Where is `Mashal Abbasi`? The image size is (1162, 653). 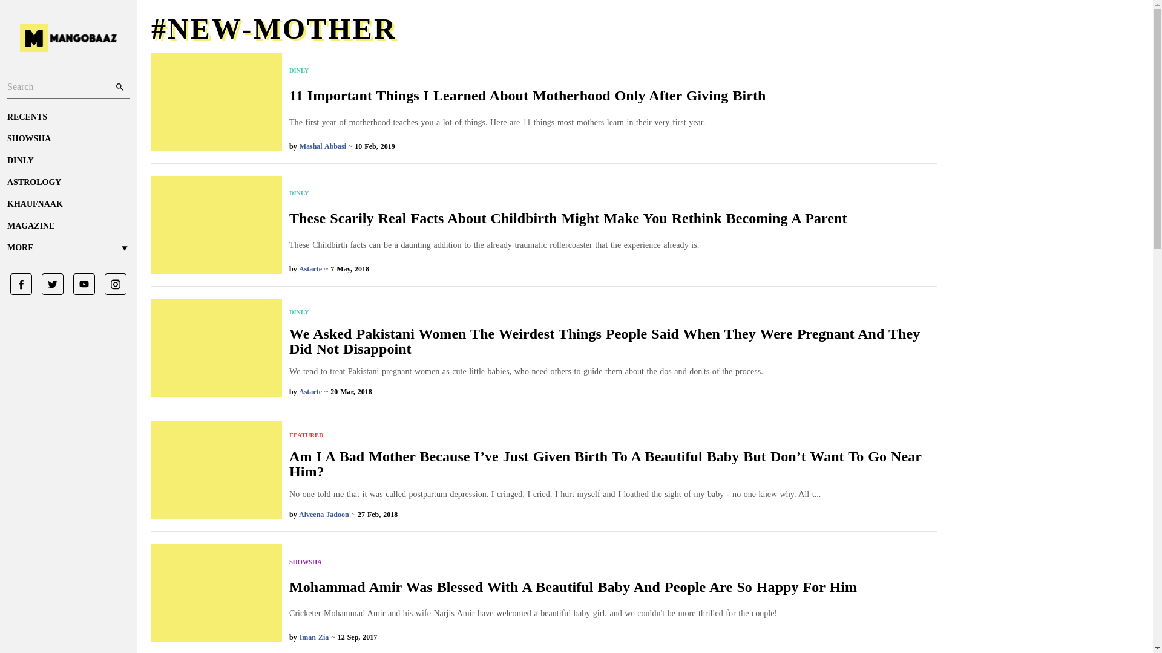
Mashal Abbasi is located at coordinates (323, 146).